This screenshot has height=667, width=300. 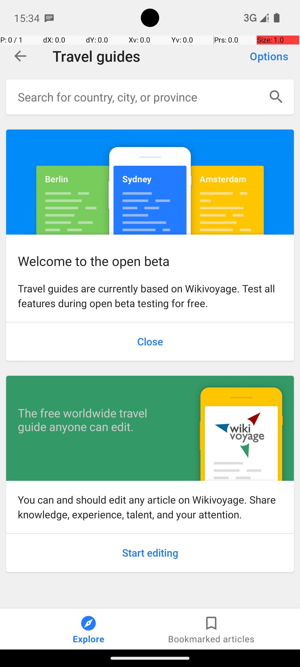 I want to click on Travel guides are currently based on Wikivoyage. Test all features during open beta testing for free., so click(x=150, y=296).